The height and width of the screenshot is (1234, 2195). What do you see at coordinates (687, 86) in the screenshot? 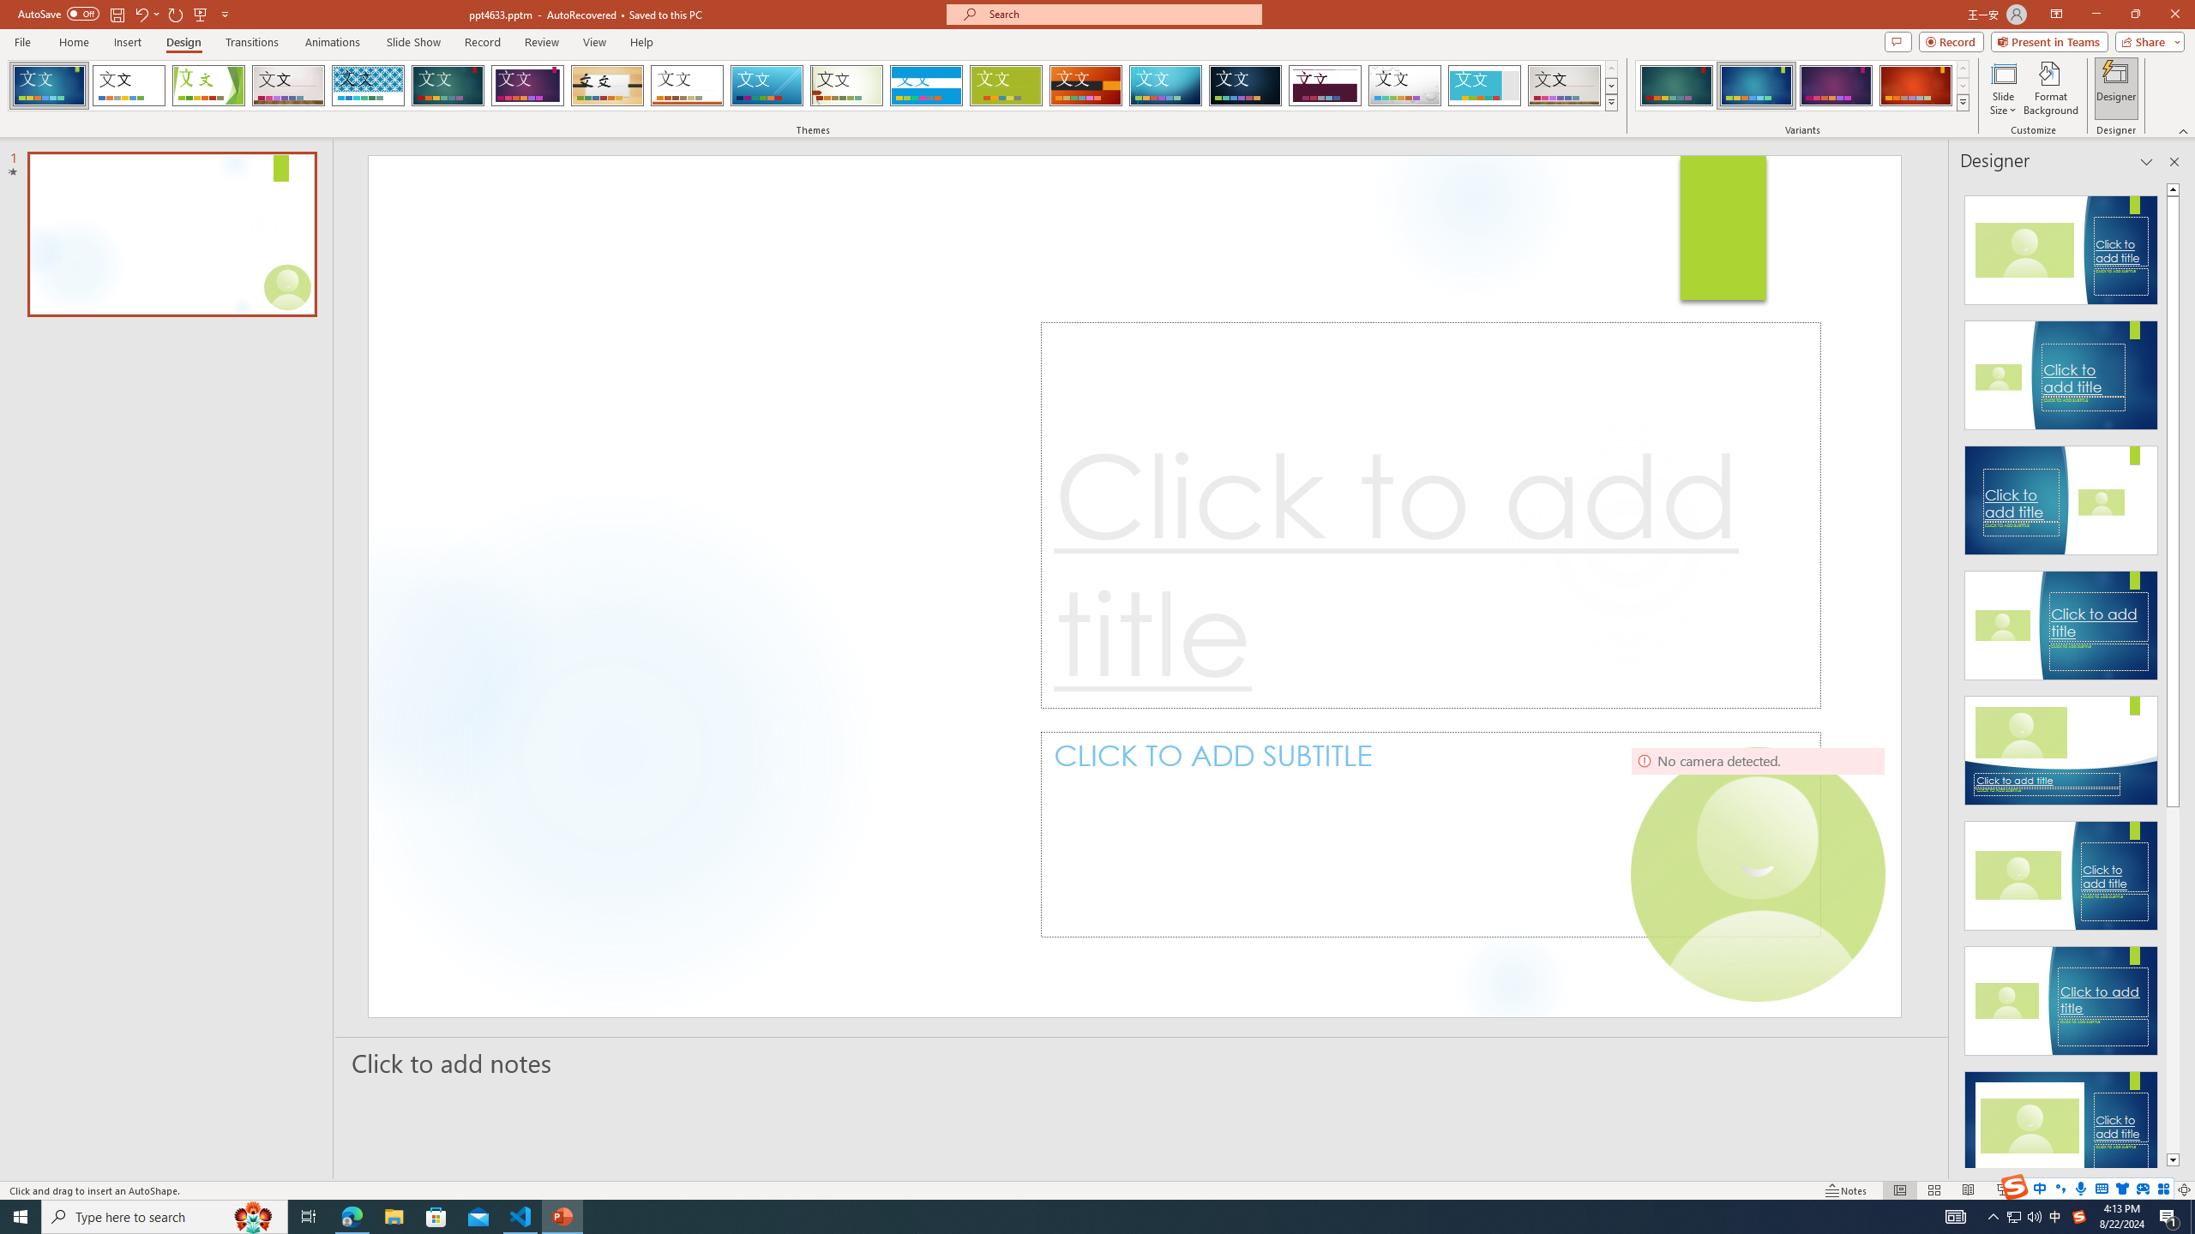
I see `Retrospect Loading Preview...` at bounding box center [687, 86].